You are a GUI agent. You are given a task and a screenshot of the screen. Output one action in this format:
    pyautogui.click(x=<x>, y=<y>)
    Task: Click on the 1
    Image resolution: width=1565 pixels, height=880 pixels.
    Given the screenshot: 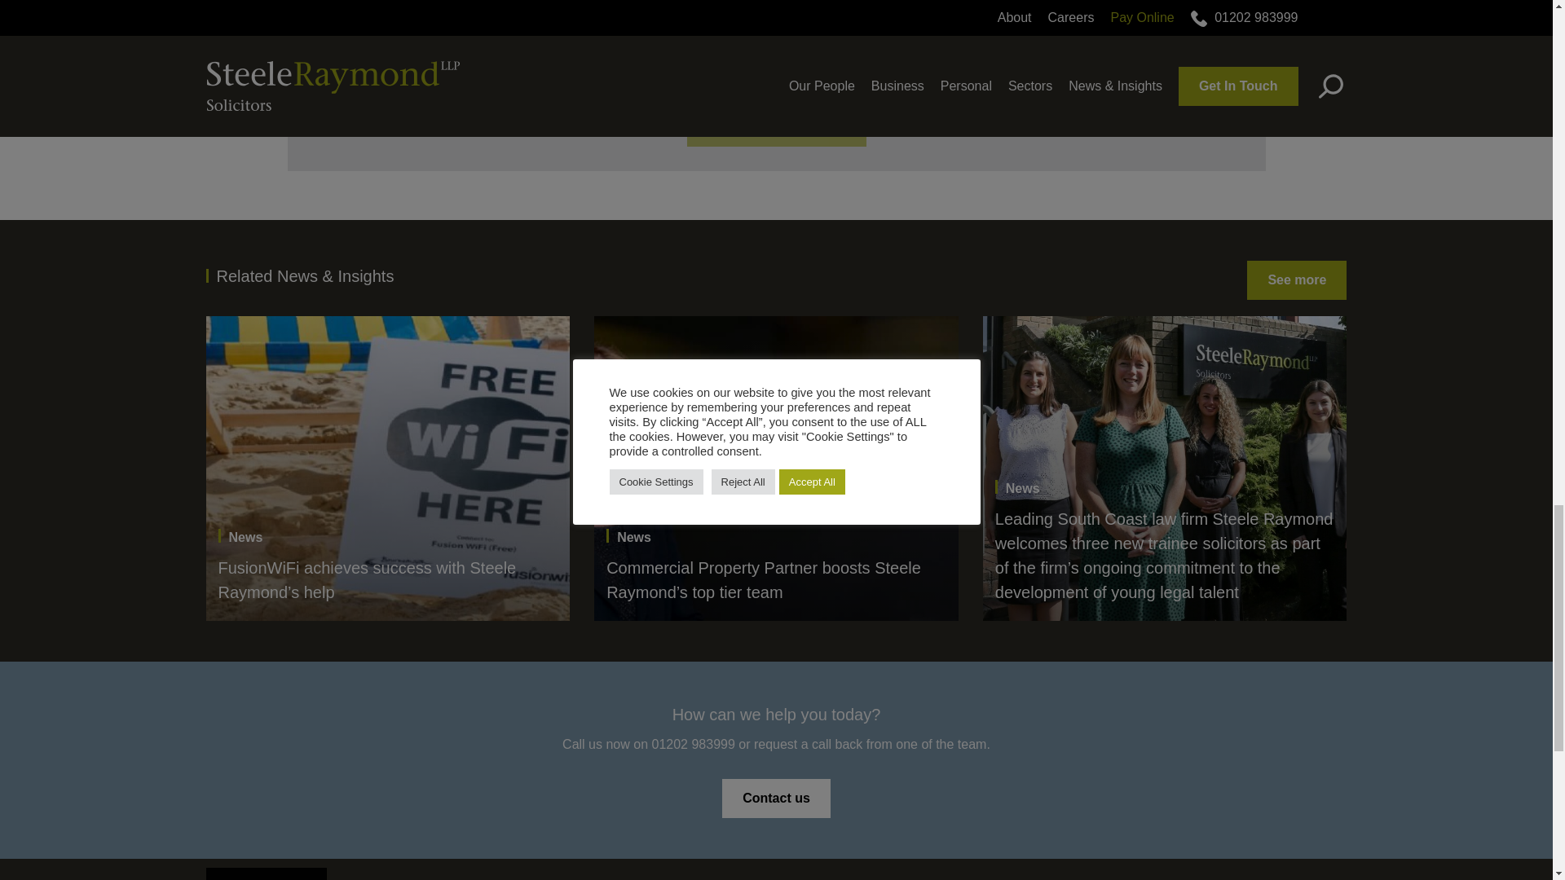 What is the action you would take?
    pyautogui.click(x=388, y=15)
    